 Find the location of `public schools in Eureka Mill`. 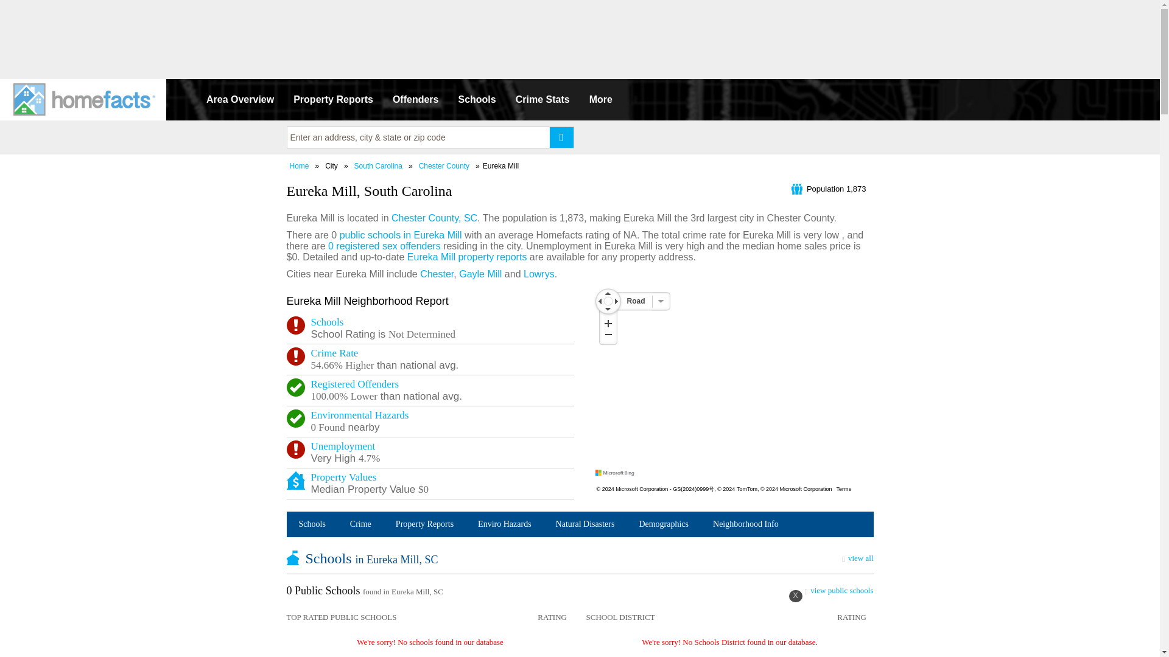

public schools in Eureka Mill is located at coordinates (401, 235).